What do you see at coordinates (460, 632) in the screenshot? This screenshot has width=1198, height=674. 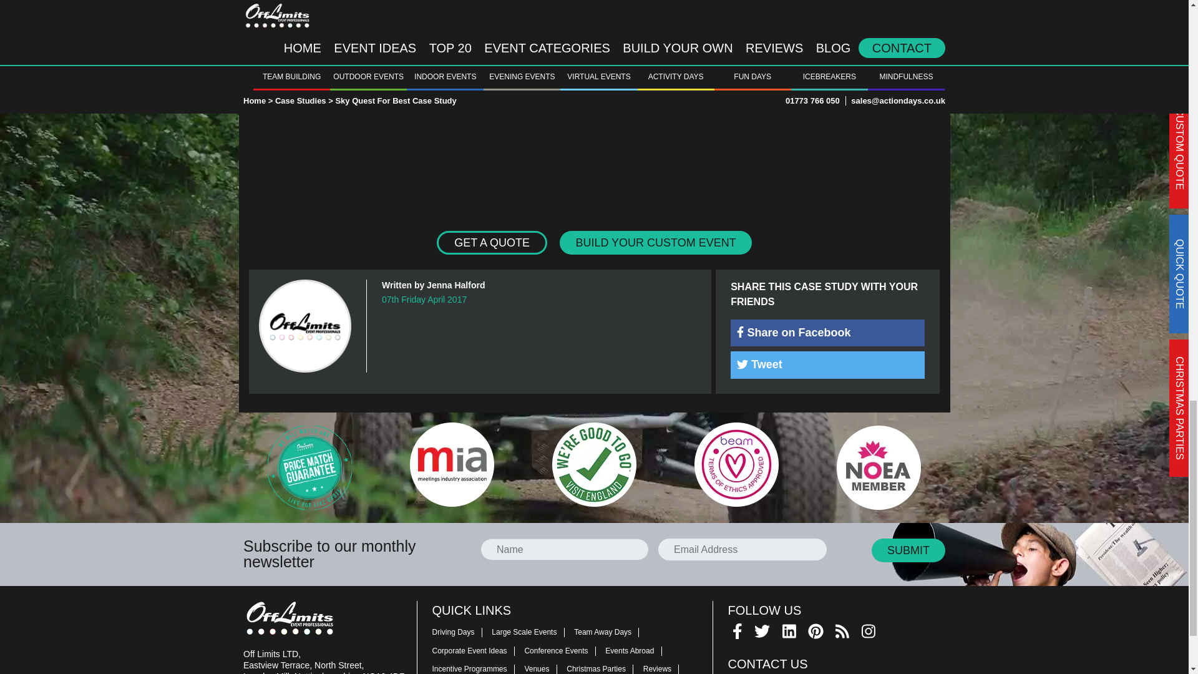 I see `Driving Days` at bounding box center [460, 632].